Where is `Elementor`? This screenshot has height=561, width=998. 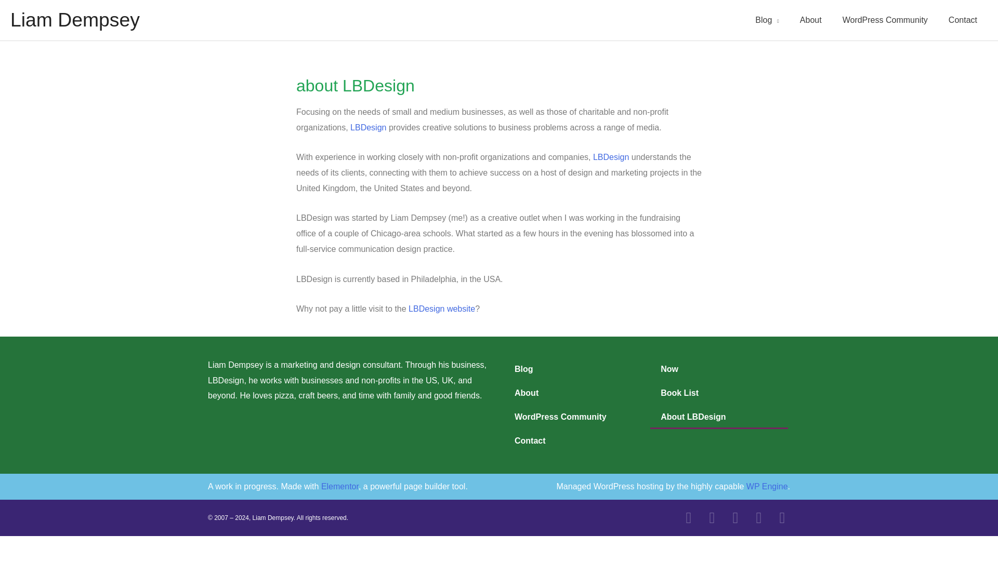
Elementor is located at coordinates (340, 486).